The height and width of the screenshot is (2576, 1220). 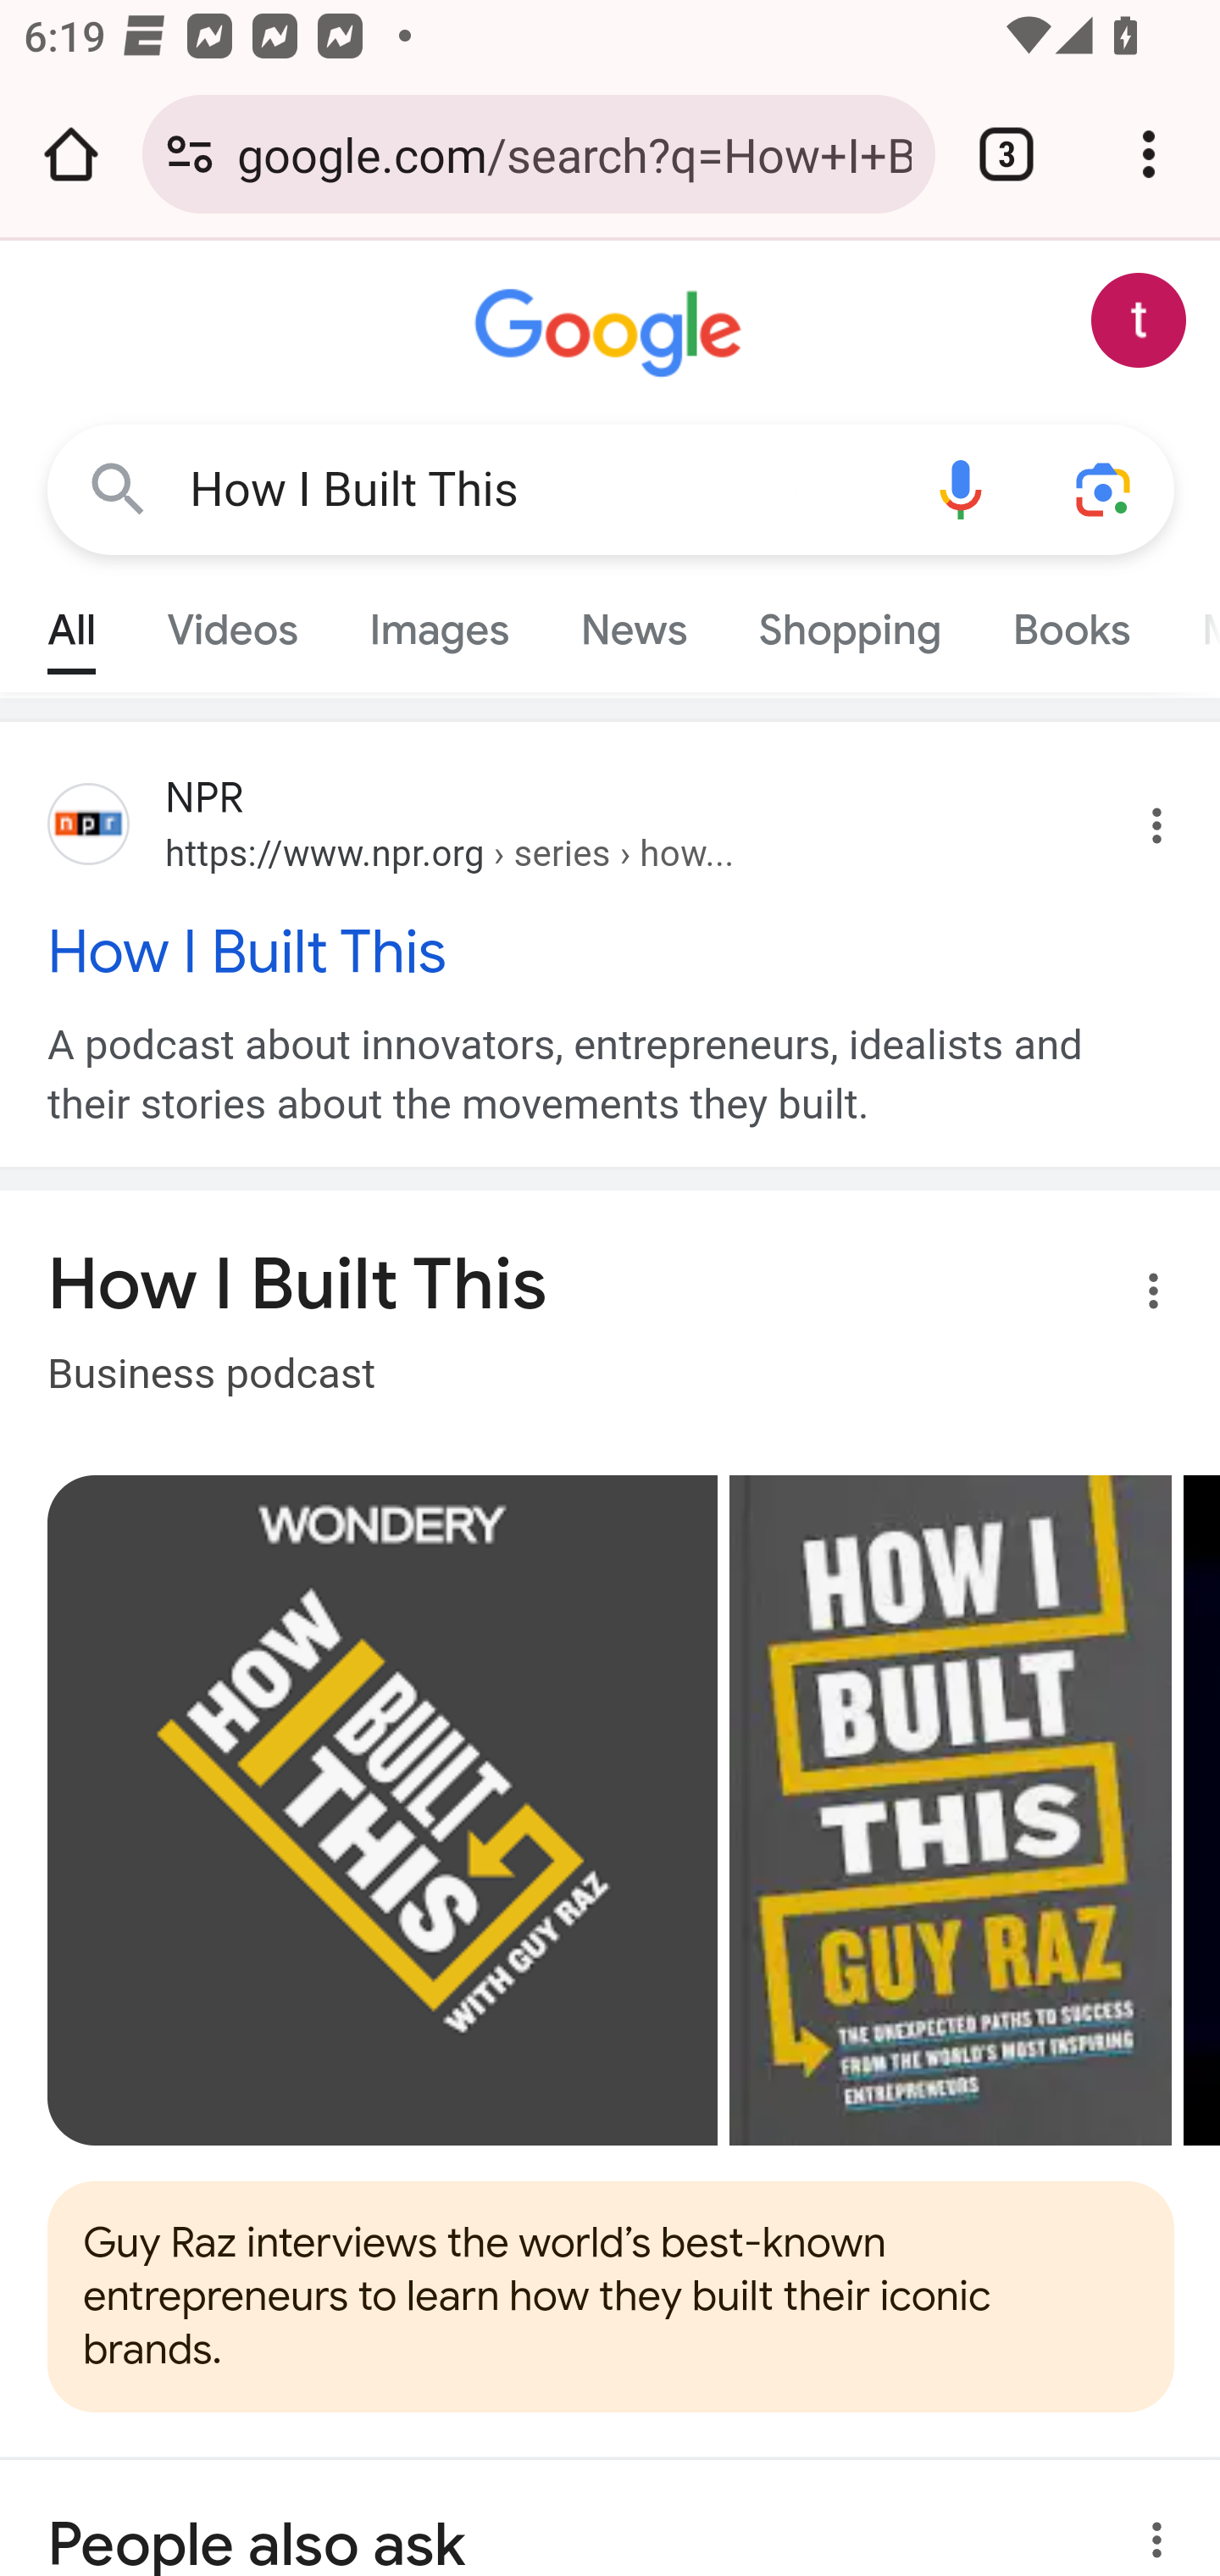 What do you see at coordinates (1149, 154) in the screenshot?
I see `Customize and control Google Chrome` at bounding box center [1149, 154].